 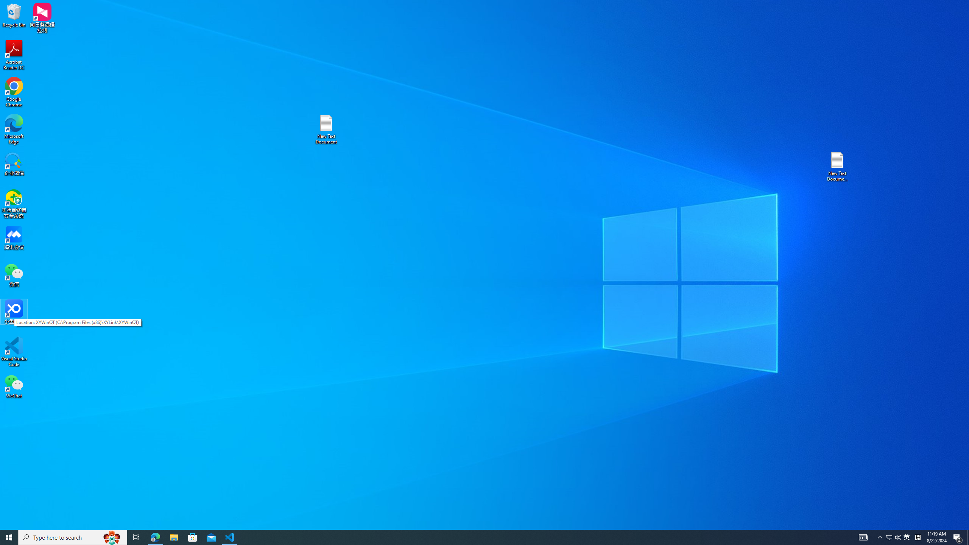 I want to click on Visual Studio Code, so click(x=14, y=352).